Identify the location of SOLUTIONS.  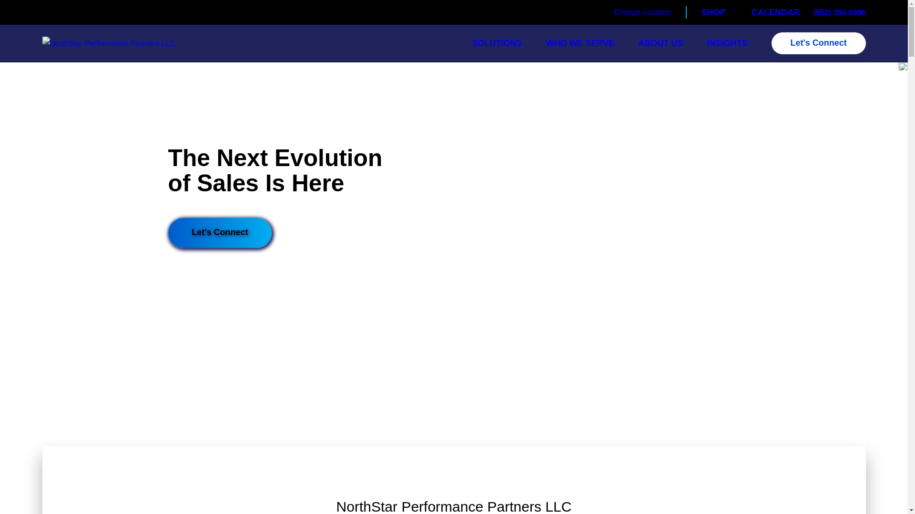
(497, 43).